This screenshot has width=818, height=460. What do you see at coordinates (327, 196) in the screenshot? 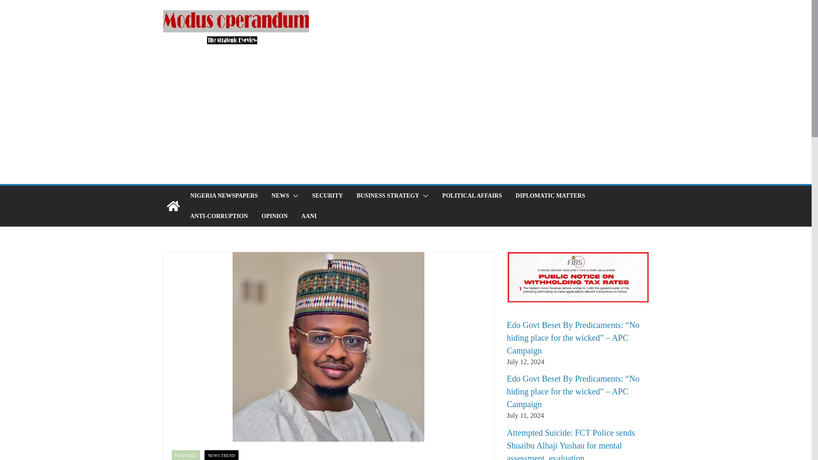
I see `SECURITY` at bounding box center [327, 196].